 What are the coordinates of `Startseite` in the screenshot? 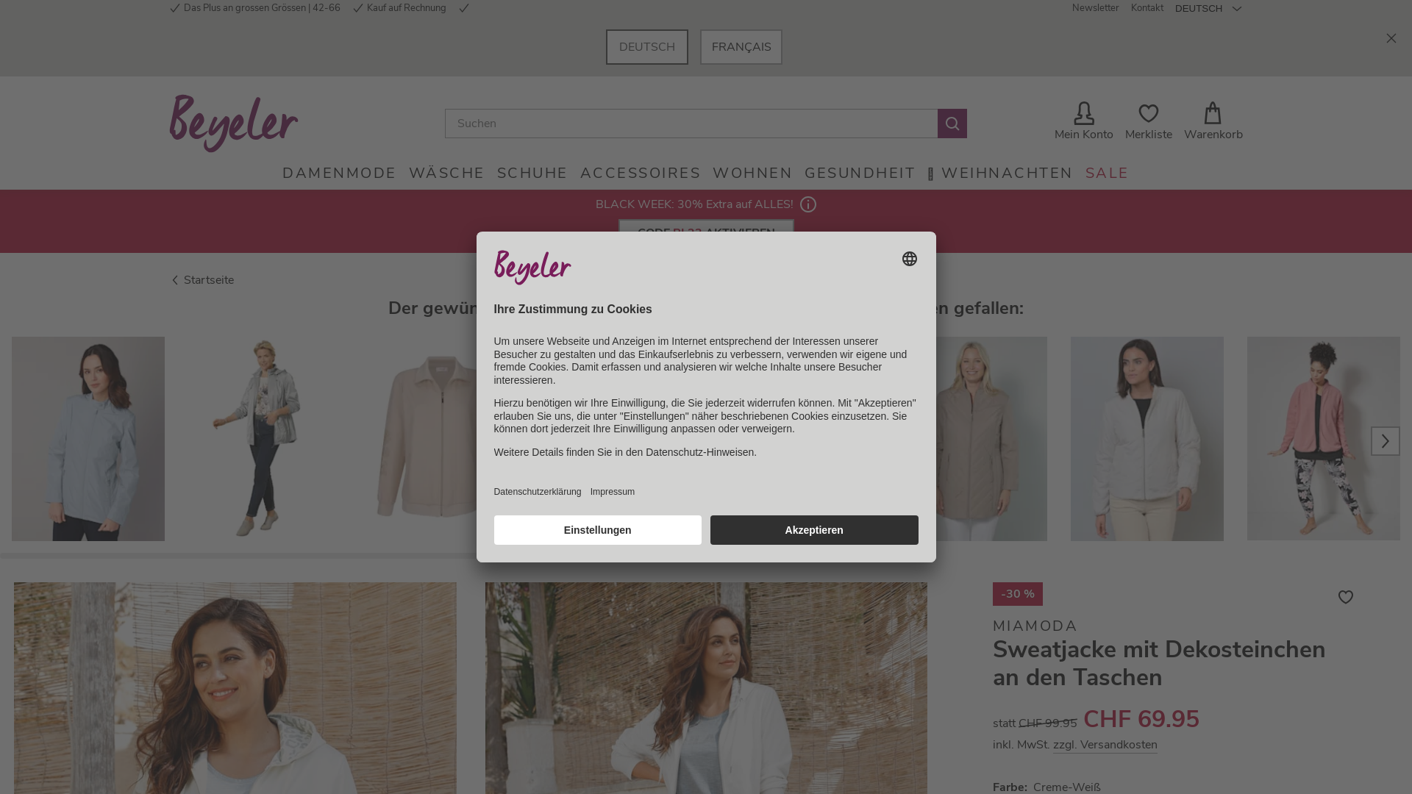 It's located at (202, 280).